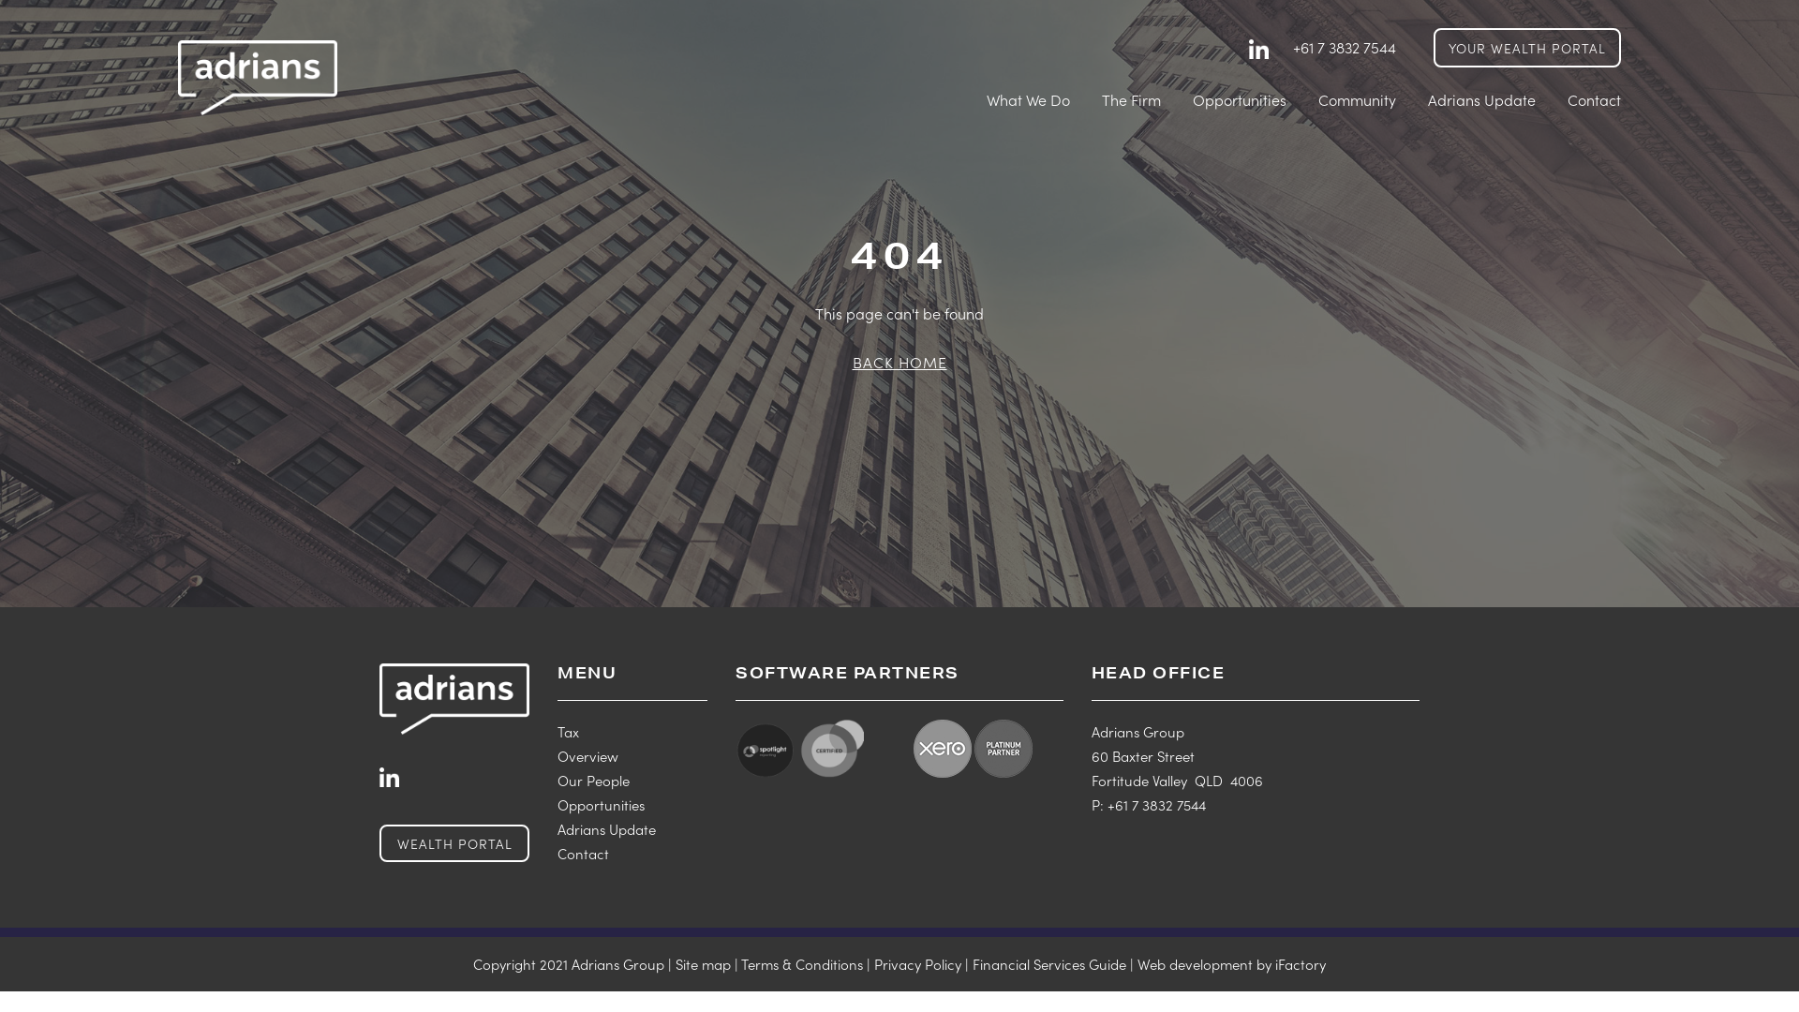 The image size is (1799, 1012). I want to click on What We Do, so click(1029, 99).